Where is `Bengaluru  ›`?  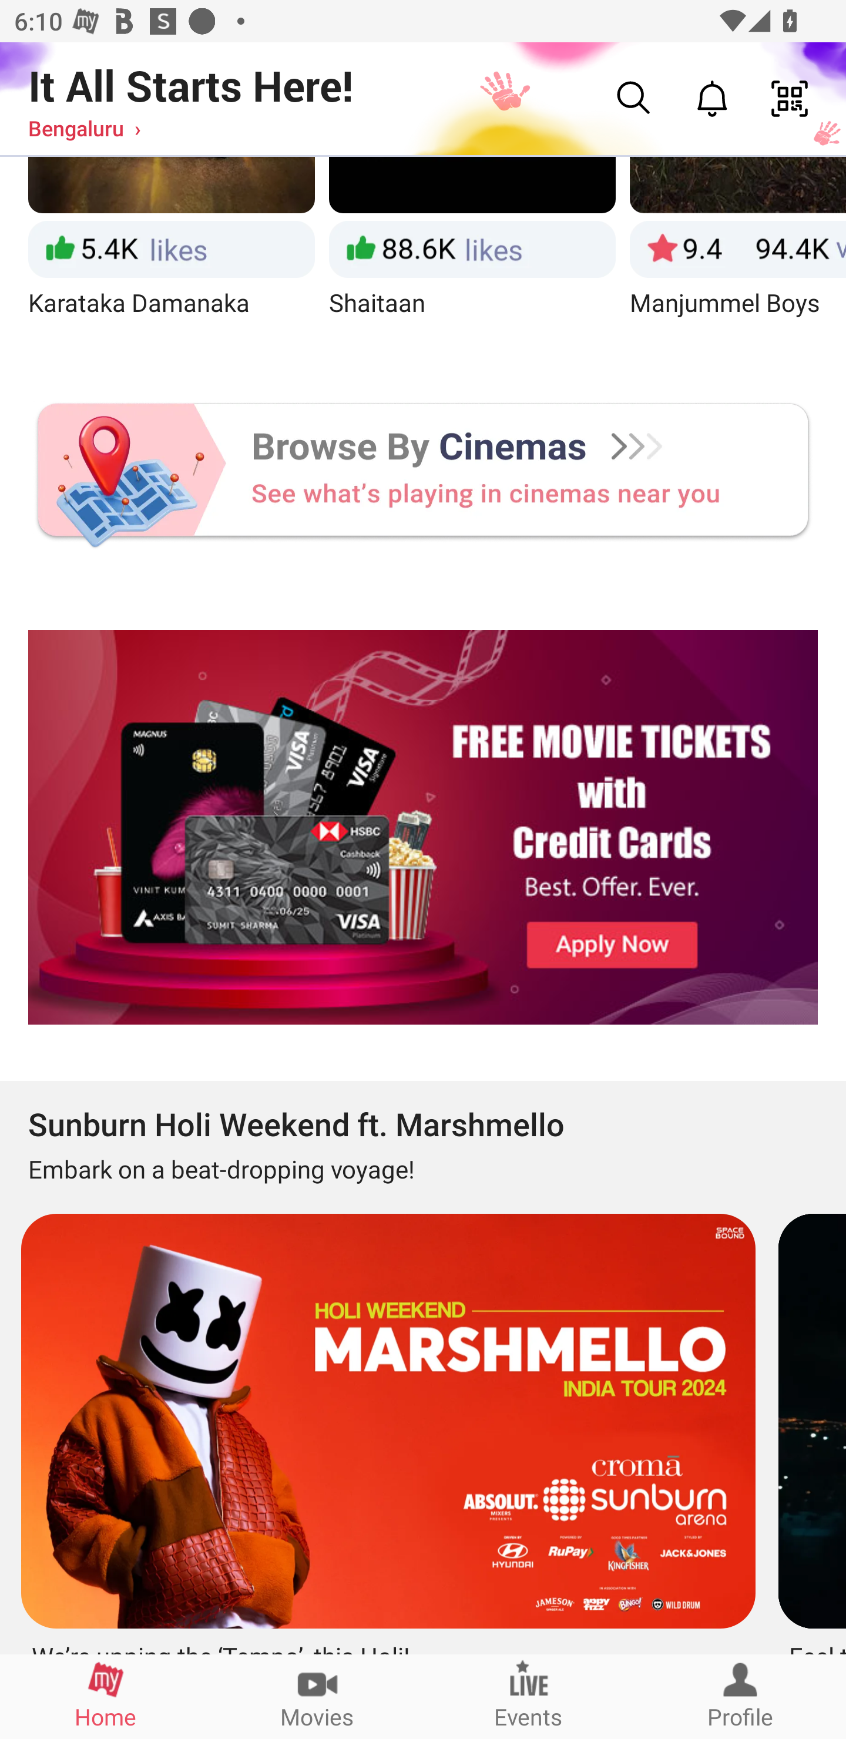
Bengaluru  › is located at coordinates (85, 127).